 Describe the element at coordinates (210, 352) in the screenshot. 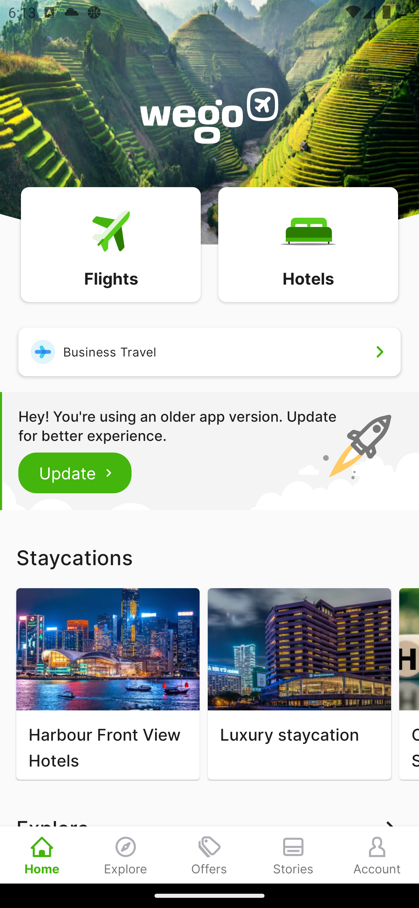

I see `Business Travel` at that location.